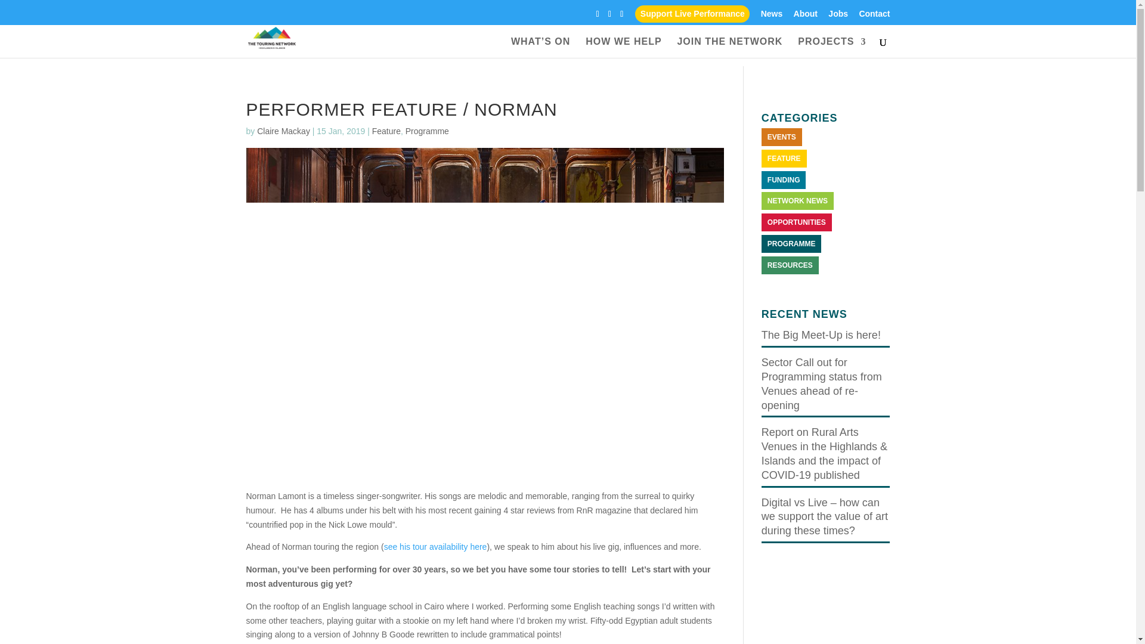 The width and height of the screenshot is (1145, 644). Describe the element at coordinates (805, 17) in the screenshot. I see `About` at that location.